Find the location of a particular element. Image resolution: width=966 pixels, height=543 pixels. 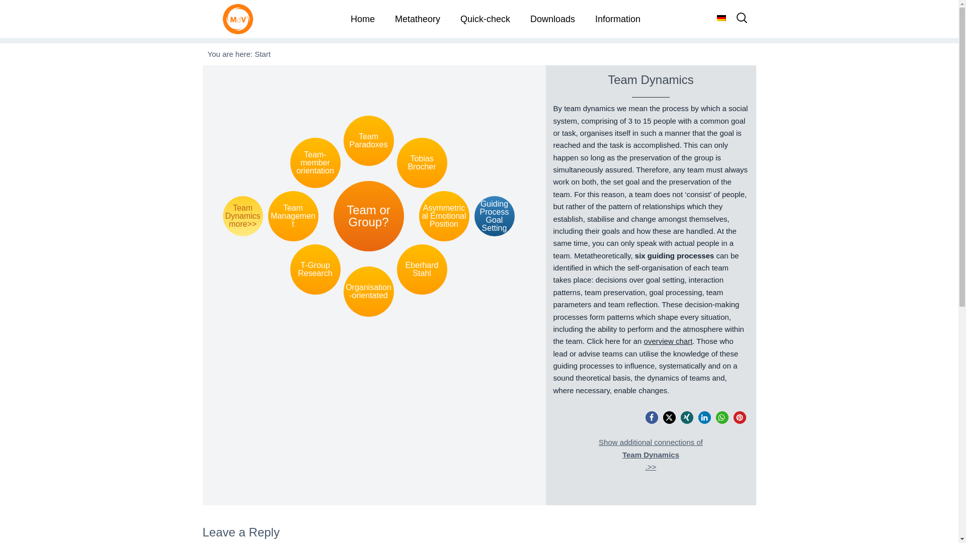

Share on Facebook is located at coordinates (651, 417).